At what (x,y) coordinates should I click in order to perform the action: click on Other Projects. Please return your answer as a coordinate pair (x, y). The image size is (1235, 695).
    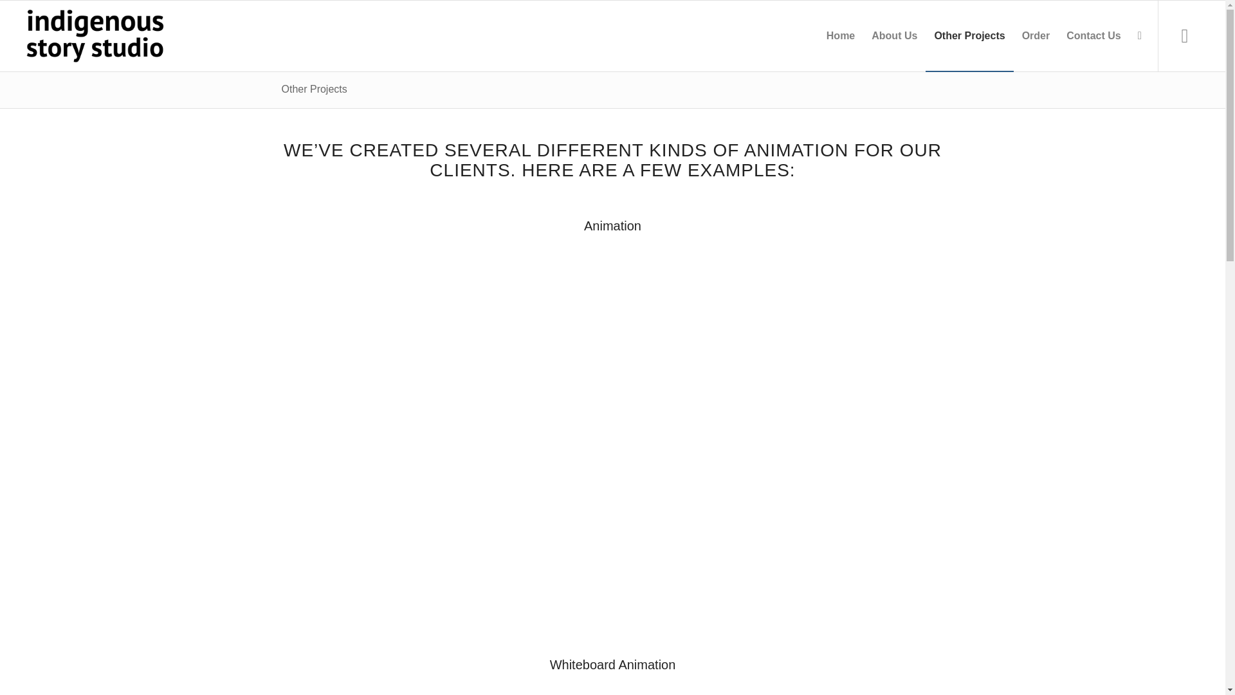
    Looking at the image, I should click on (969, 36).